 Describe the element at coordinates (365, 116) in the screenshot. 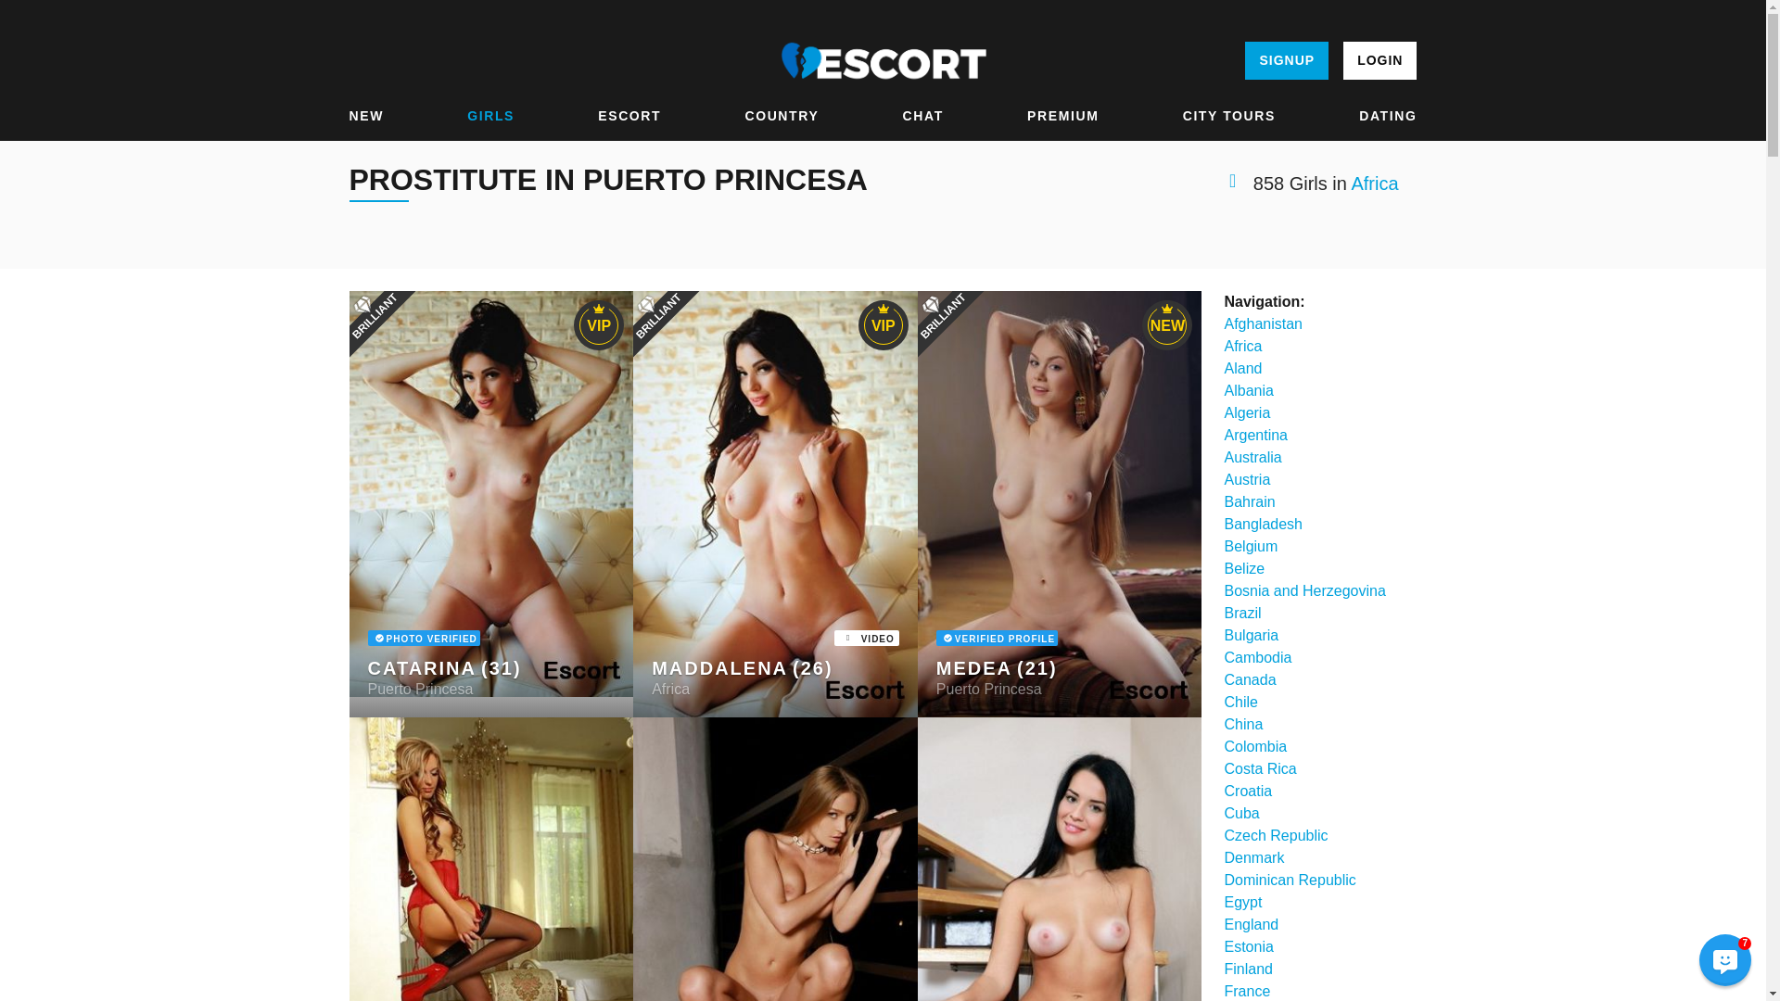

I see `NEW` at that location.